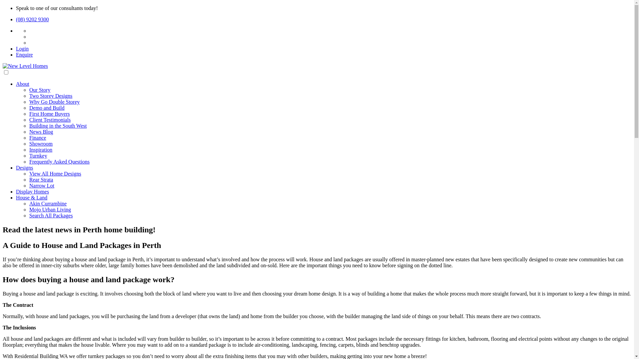 Image resolution: width=639 pixels, height=359 pixels. Describe the element at coordinates (42, 185) in the screenshot. I see `Narrow Lot` at that location.